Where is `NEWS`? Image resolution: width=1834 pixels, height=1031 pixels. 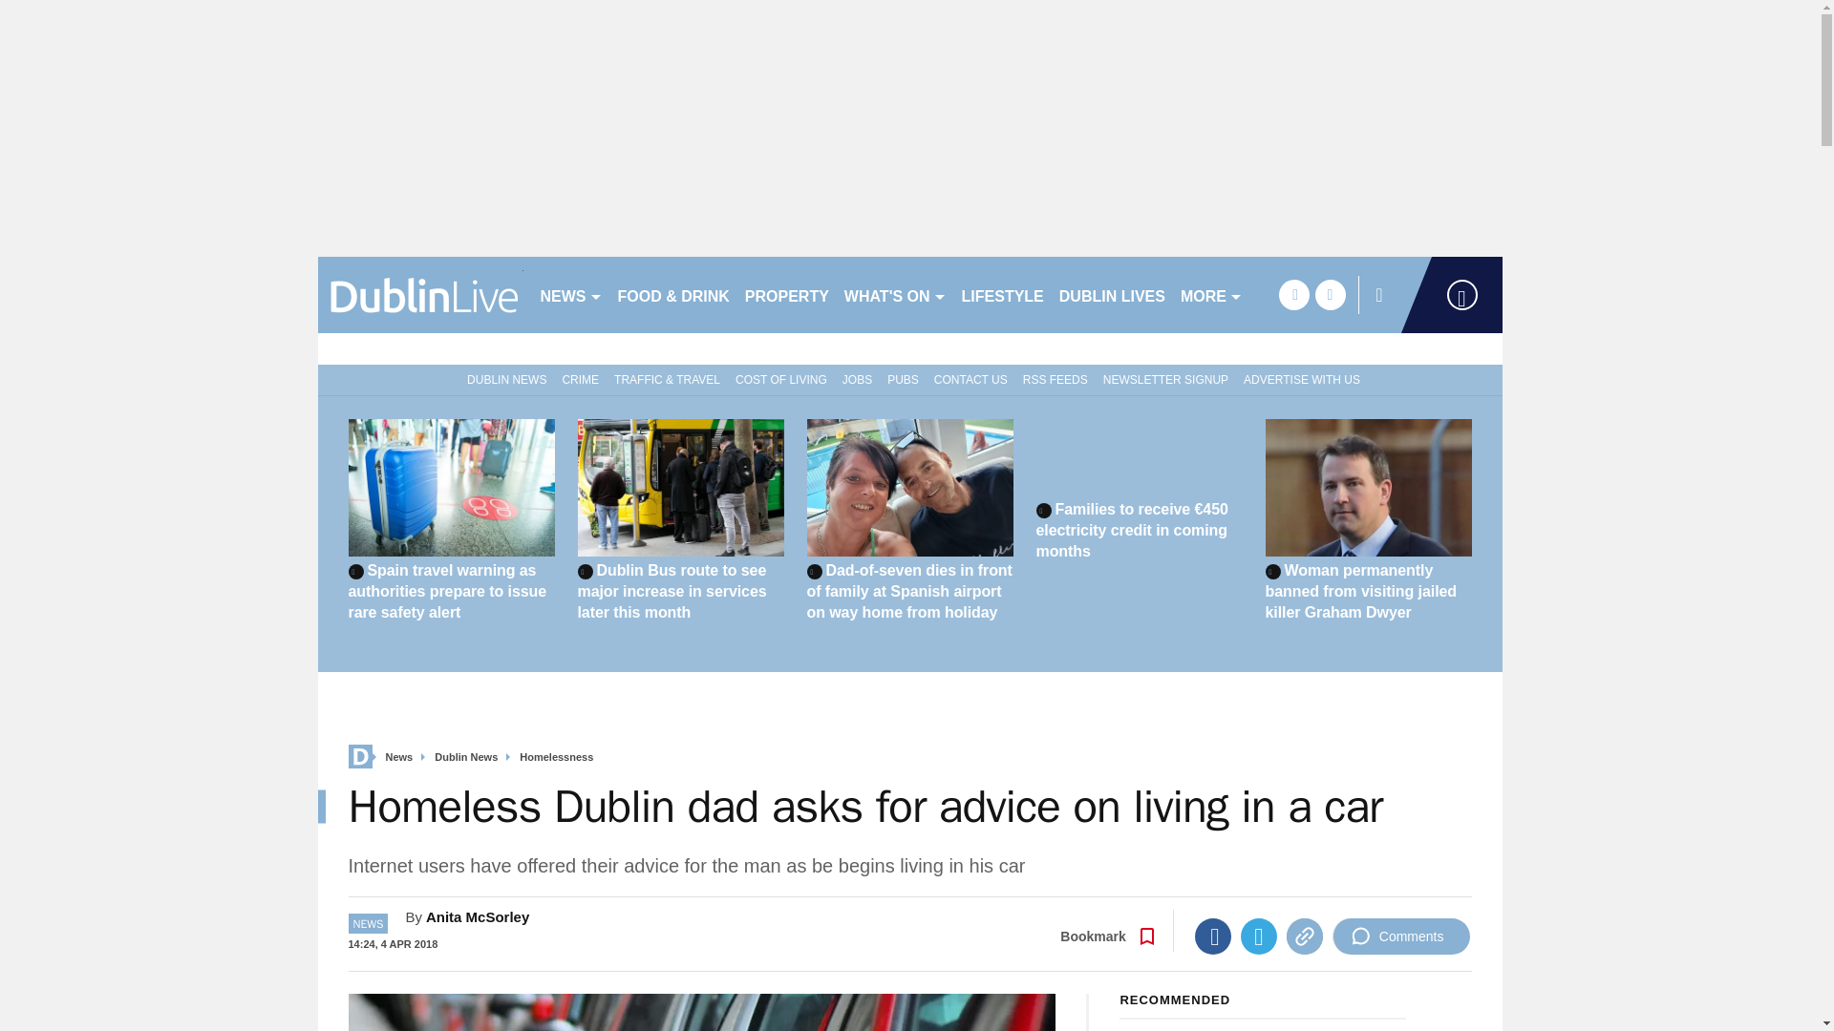 NEWS is located at coordinates (571, 294).